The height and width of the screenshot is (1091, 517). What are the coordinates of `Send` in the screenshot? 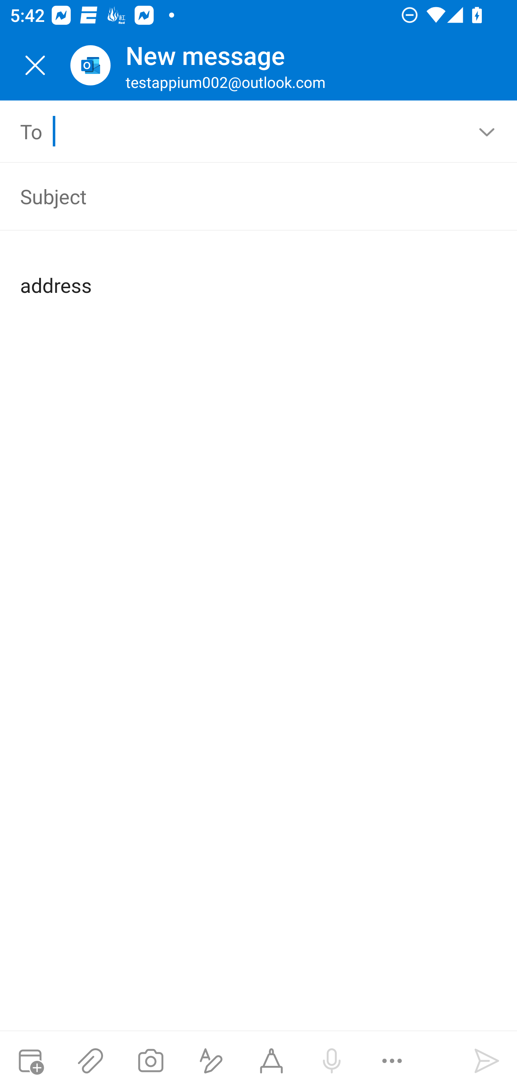 It's located at (487, 1061).